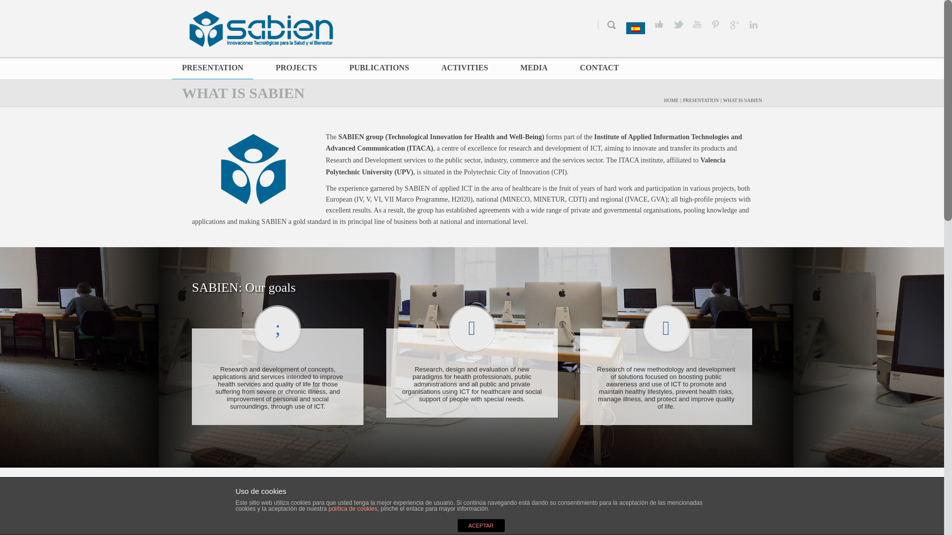 The height and width of the screenshot is (535, 952). What do you see at coordinates (212, 67) in the screenshot?
I see `PRESENTATION` at bounding box center [212, 67].